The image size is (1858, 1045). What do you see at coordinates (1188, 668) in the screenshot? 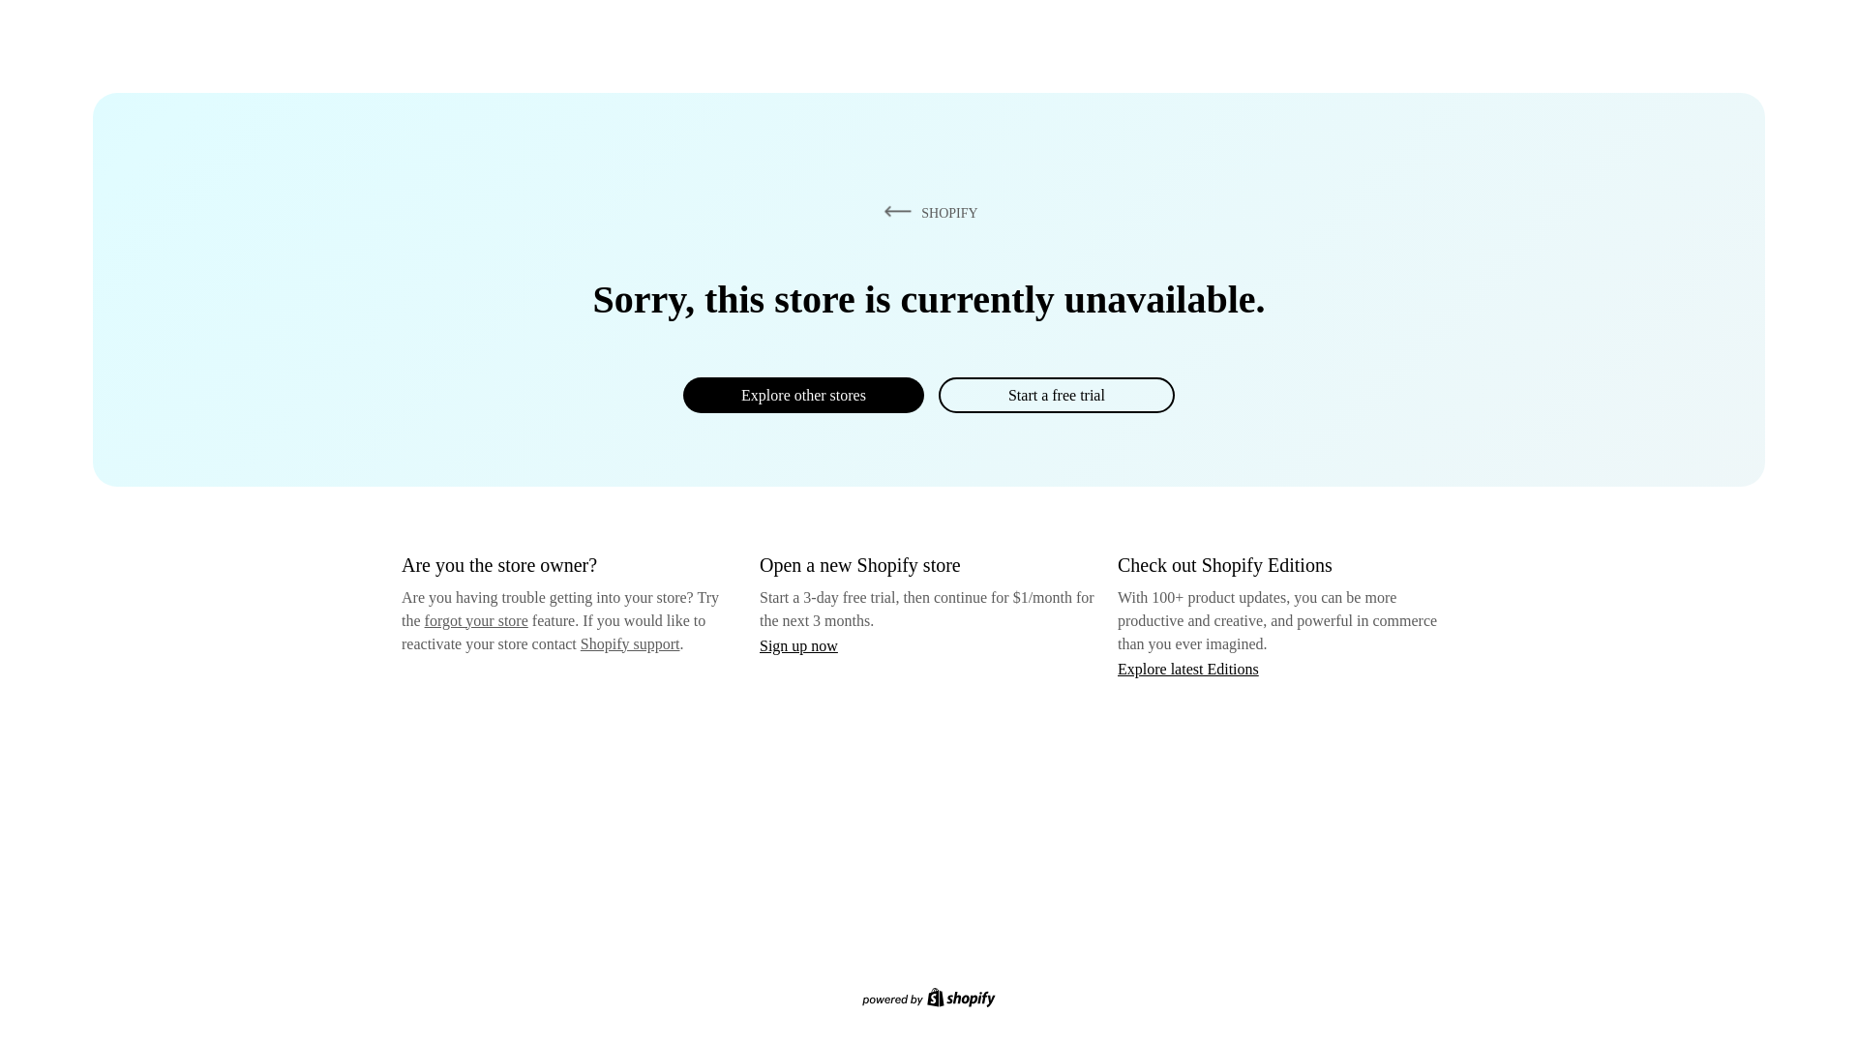
I see `Explore latest Editions` at bounding box center [1188, 668].